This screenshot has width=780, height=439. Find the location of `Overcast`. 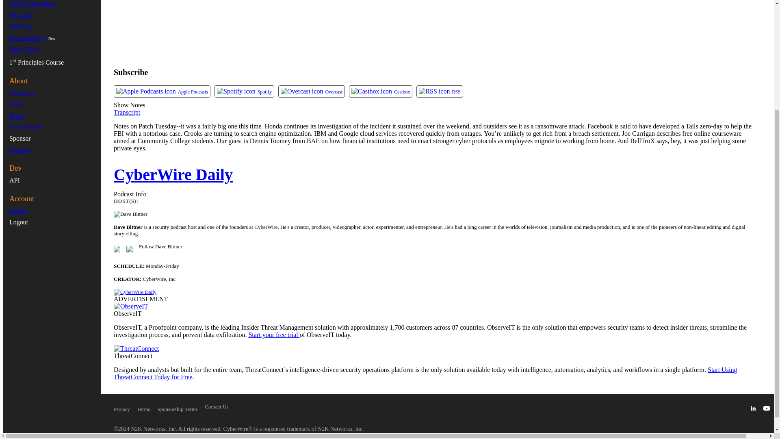

Overcast is located at coordinates (301, 91).